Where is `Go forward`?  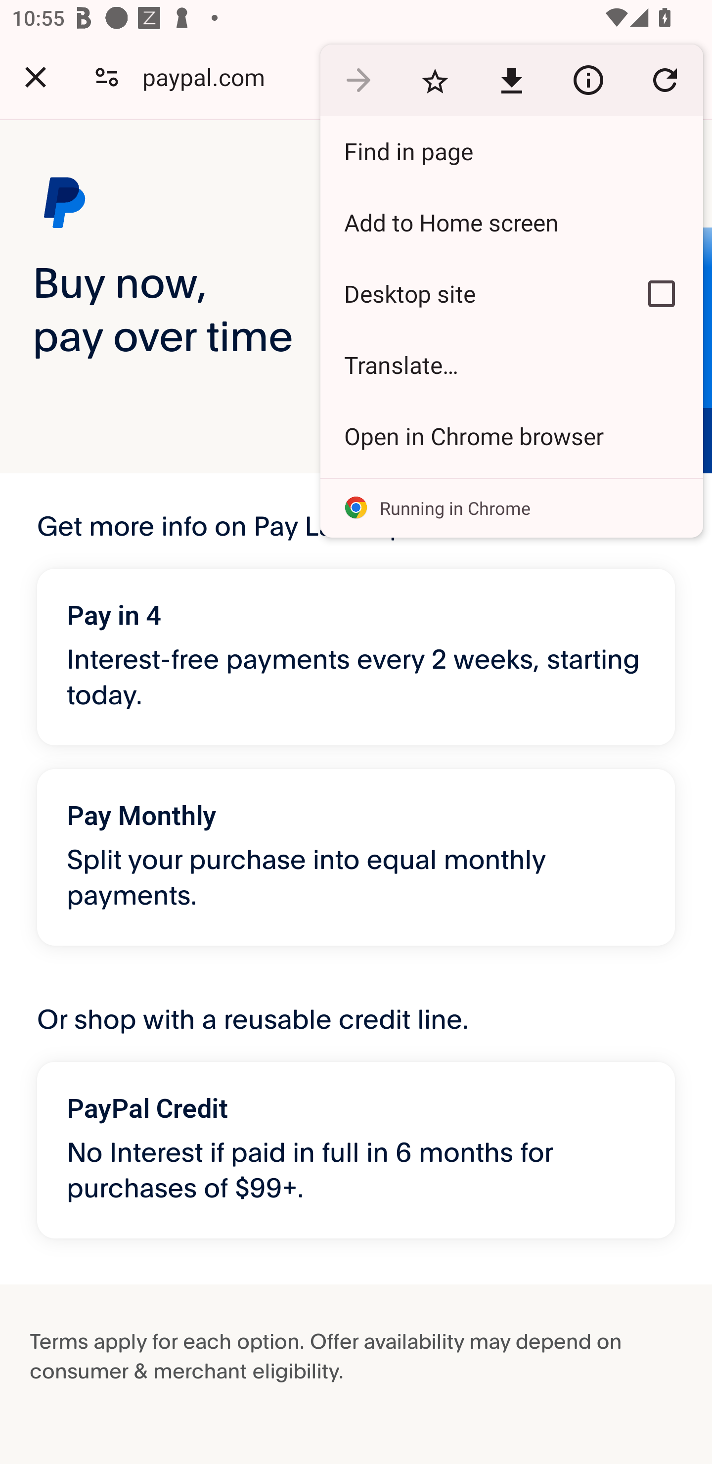 Go forward is located at coordinates (358, 79).